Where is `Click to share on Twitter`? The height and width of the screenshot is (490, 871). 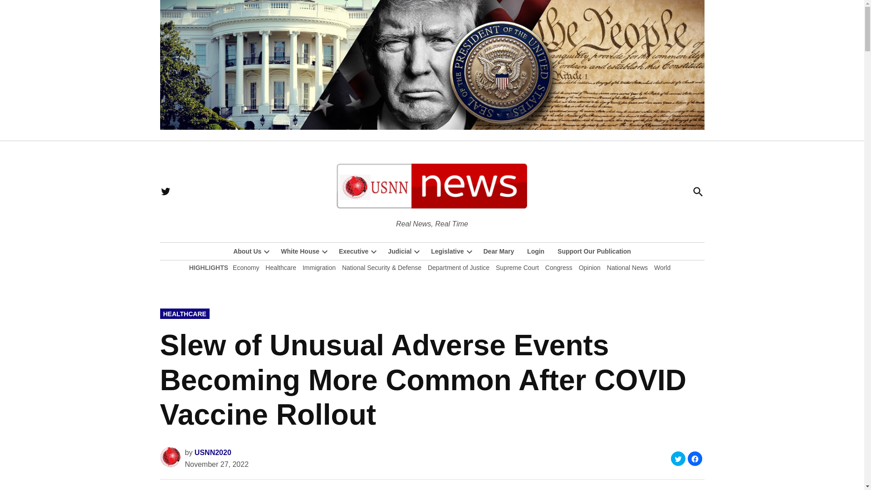
Click to share on Twitter is located at coordinates (678, 458).